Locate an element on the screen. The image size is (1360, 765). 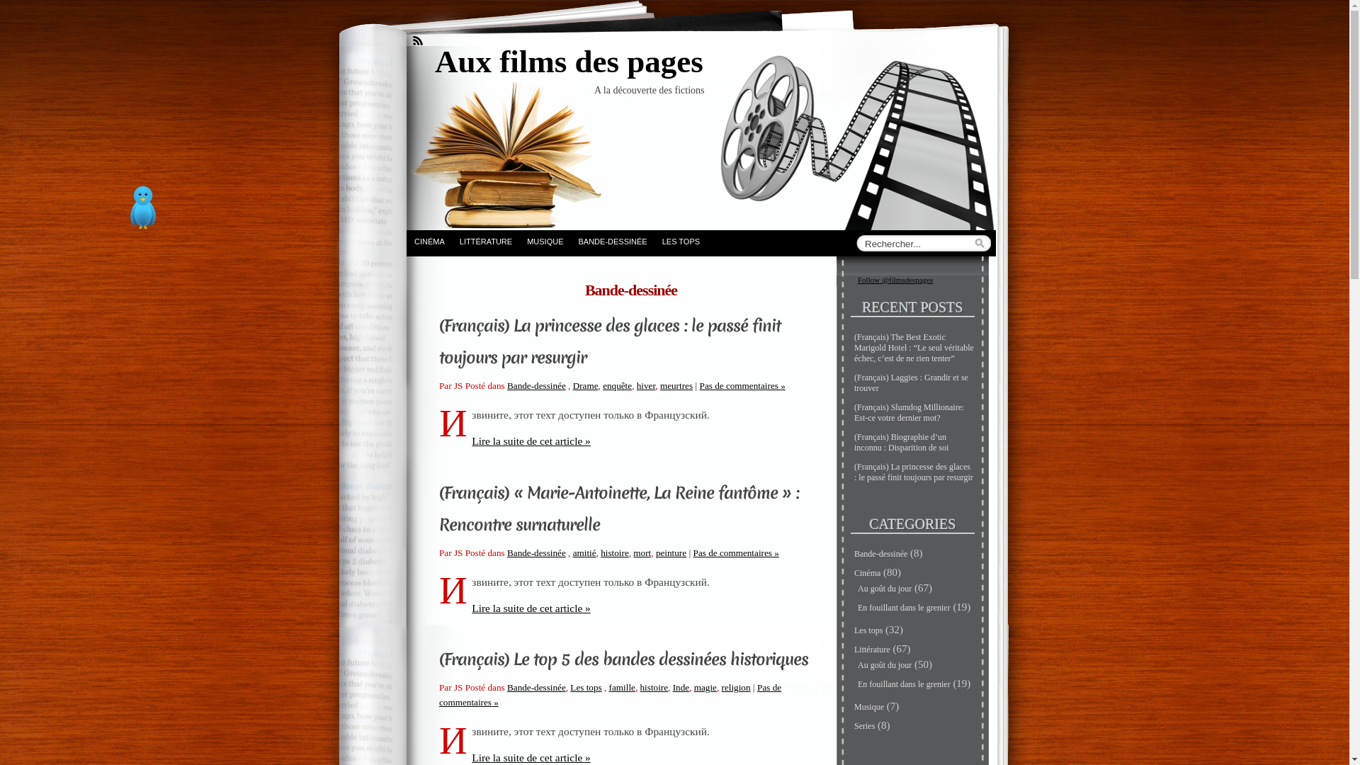
mort is located at coordinates (642, 552).